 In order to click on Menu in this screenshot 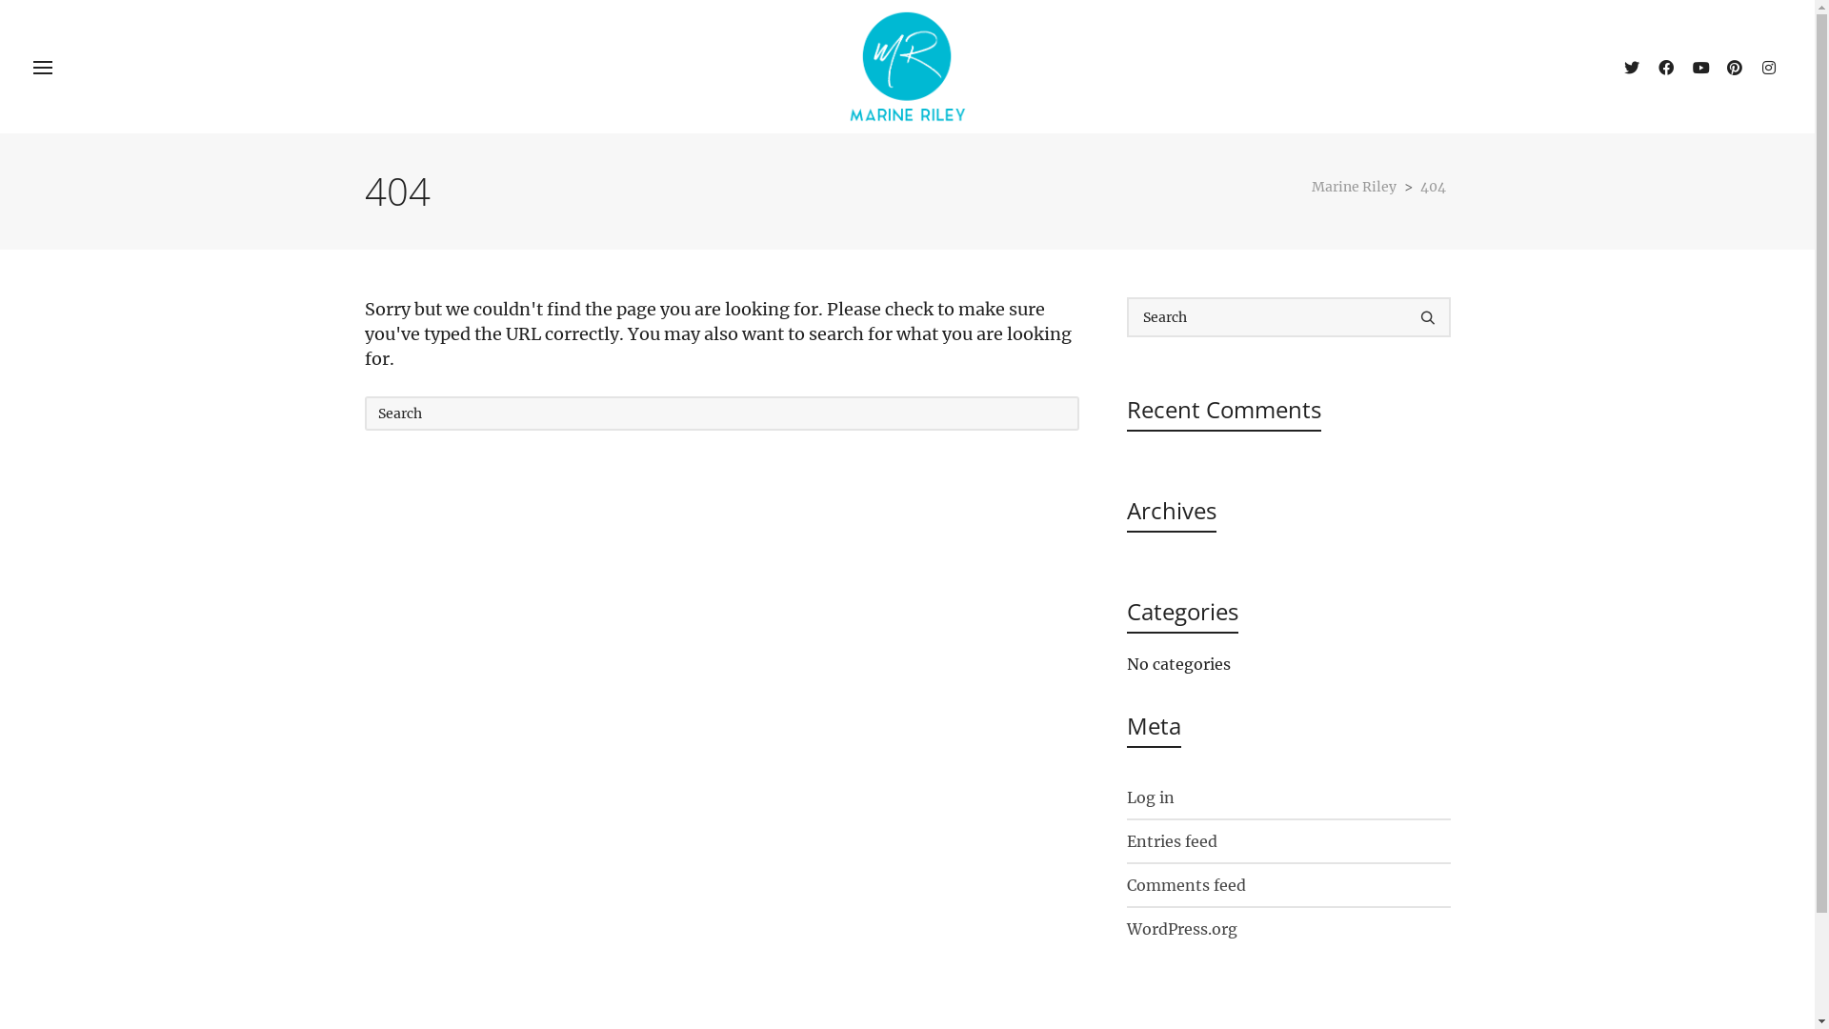, I will do `click(43, 69)`.